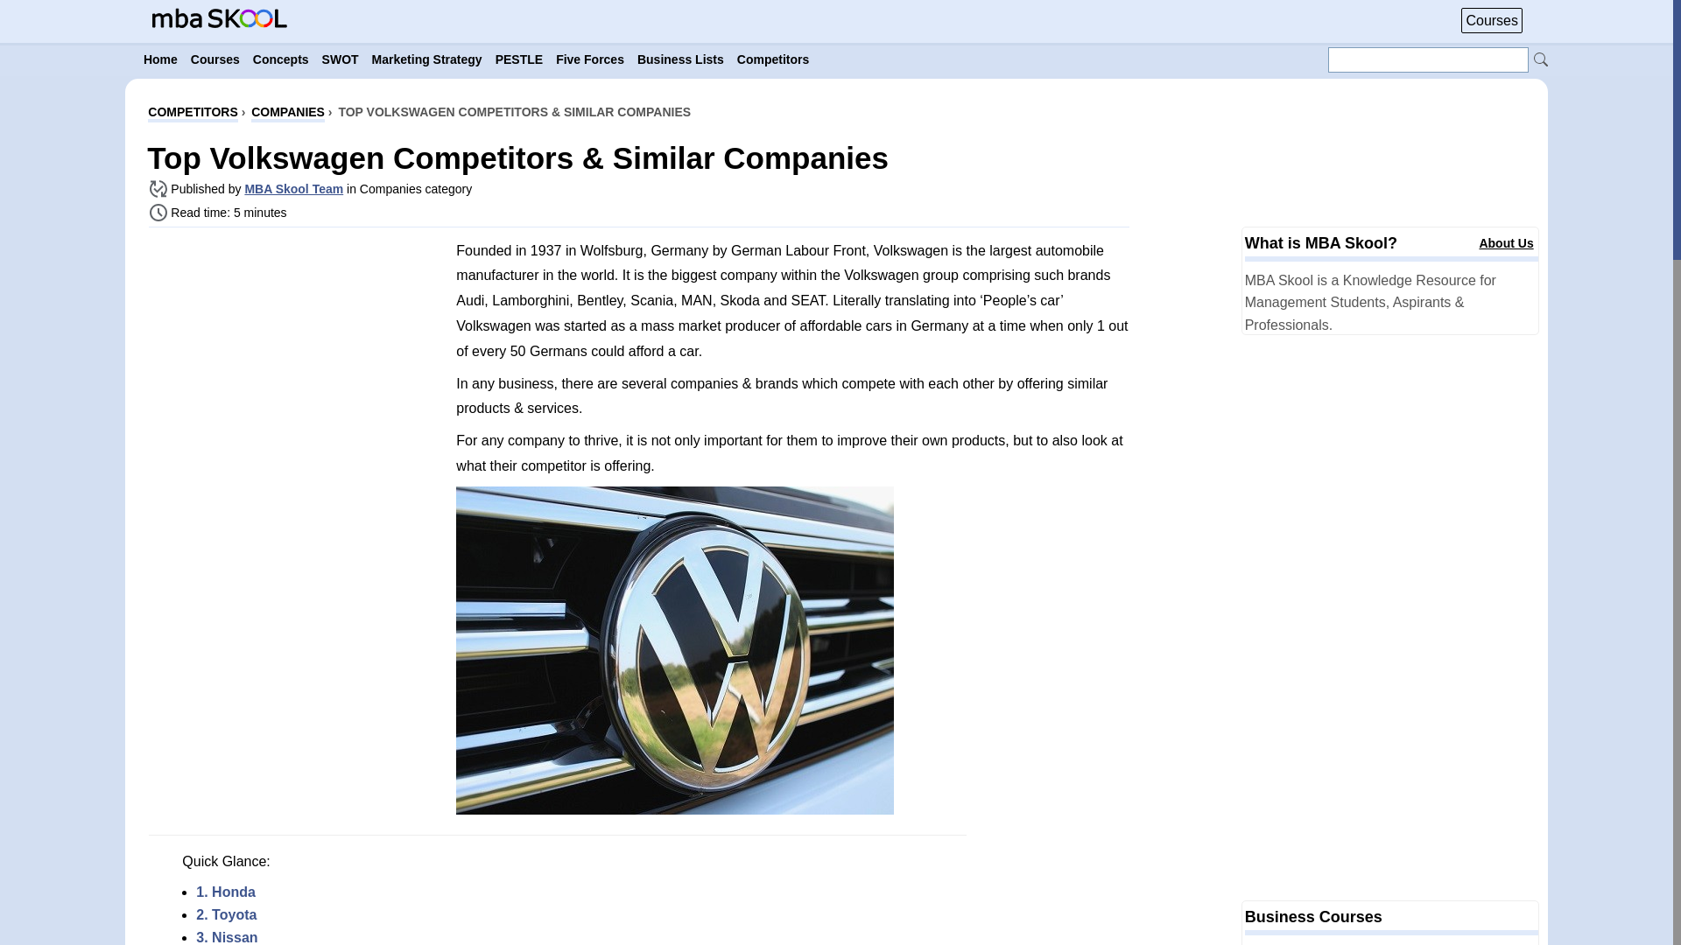  I want to click on Competitors, so click(772, 59).